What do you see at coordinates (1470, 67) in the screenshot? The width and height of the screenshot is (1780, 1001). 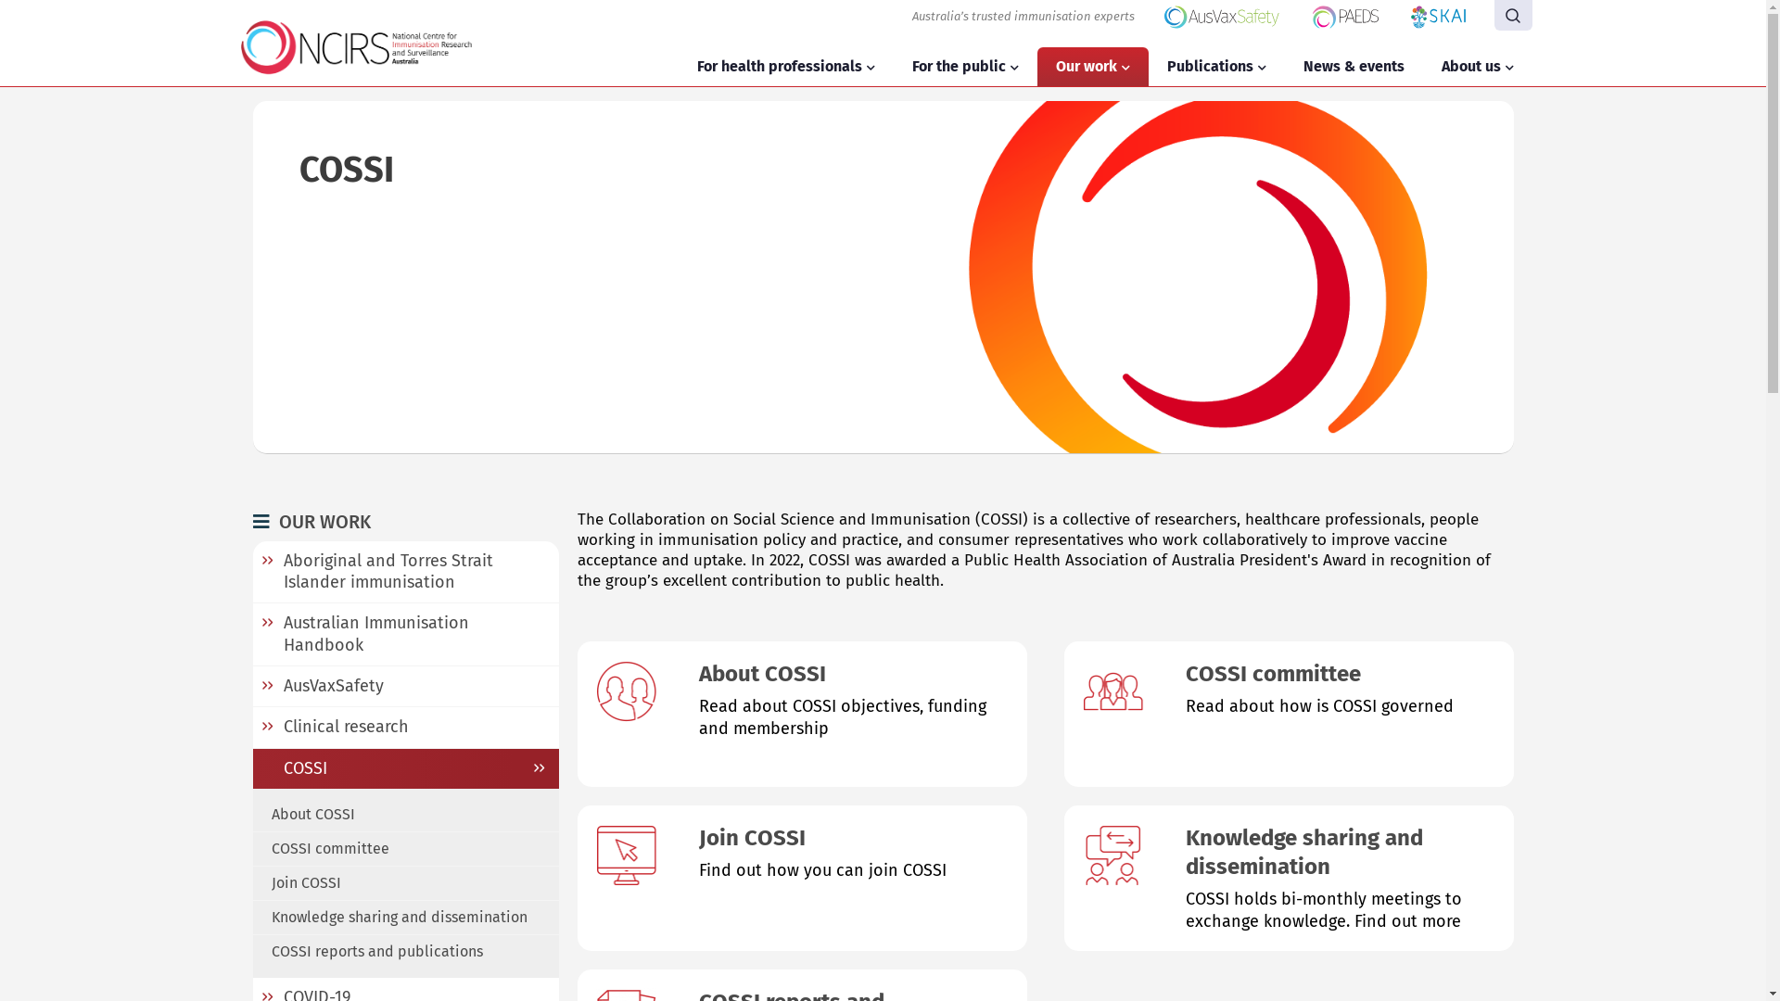 I see `About us` at bounding box center [1470, 67].